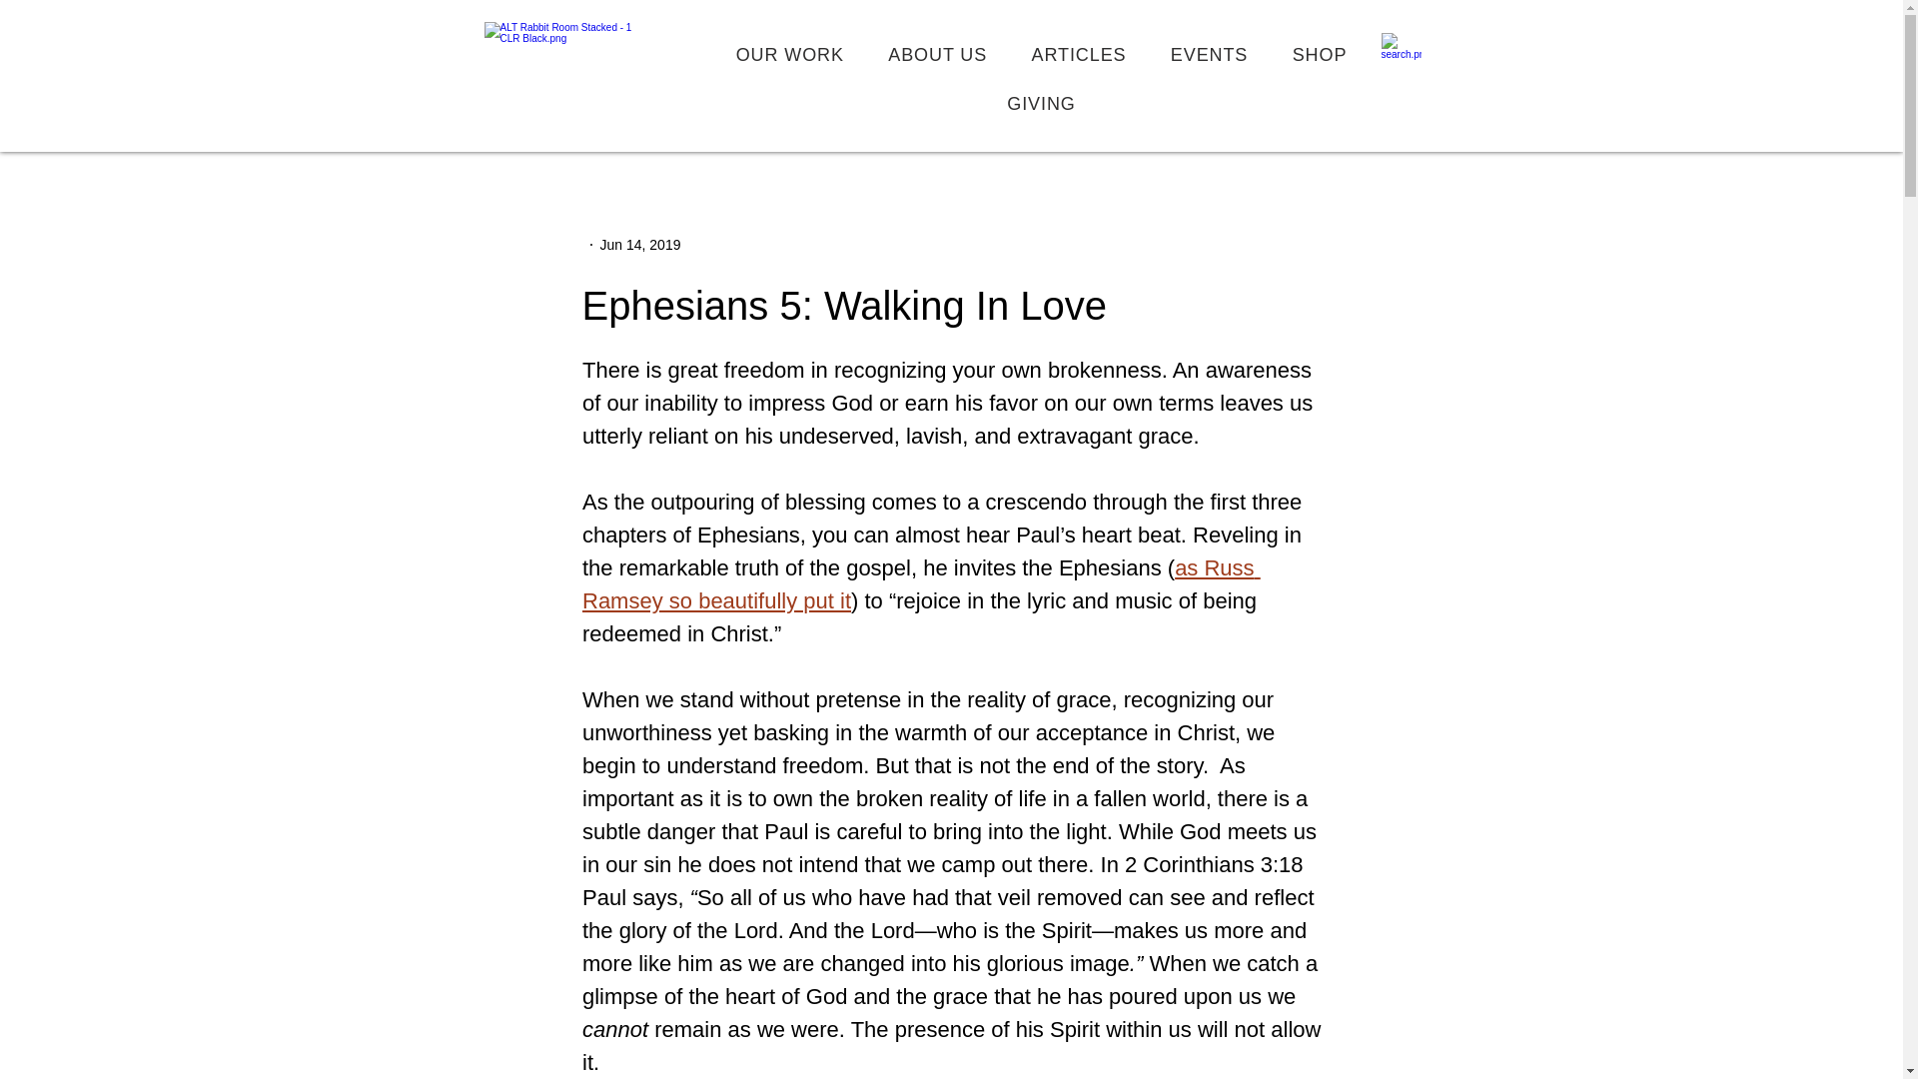  What do you see at coordinates (1319, 54) in the screenshot?
I see `SHOP` at bounding box center [1319, 54].